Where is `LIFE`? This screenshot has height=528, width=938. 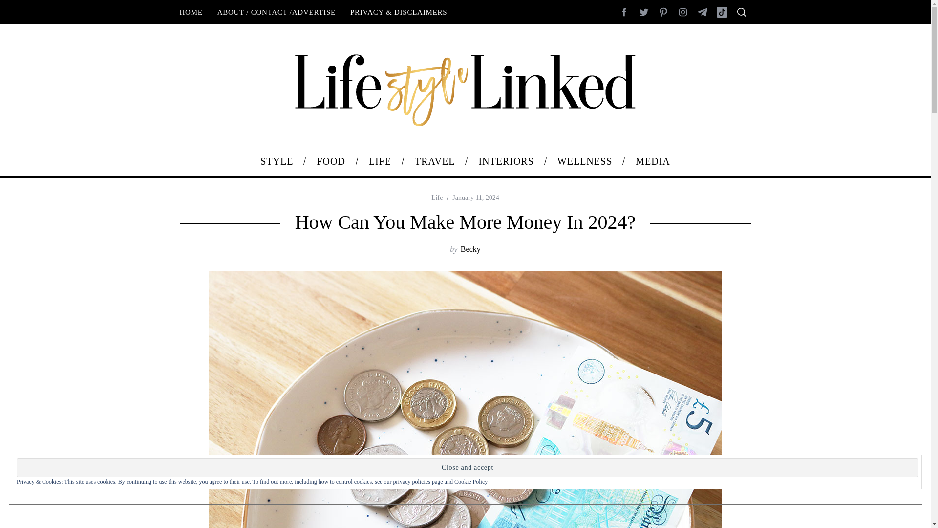
LIFE is located at coordinates (380, 161).